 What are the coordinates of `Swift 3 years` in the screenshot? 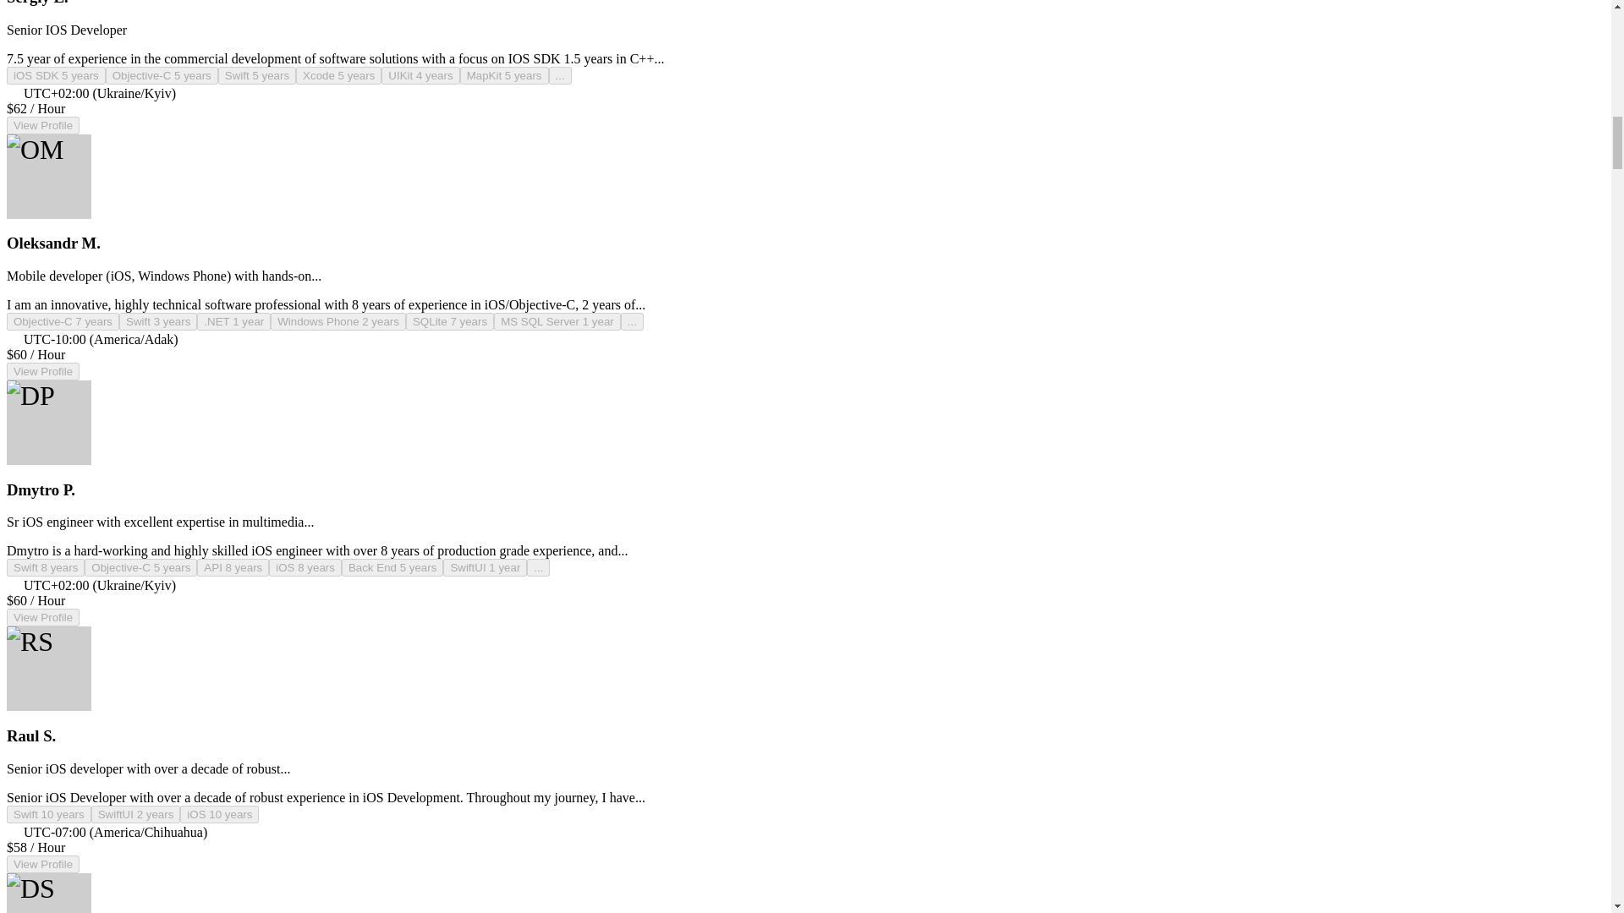 It's located at (157, 321).